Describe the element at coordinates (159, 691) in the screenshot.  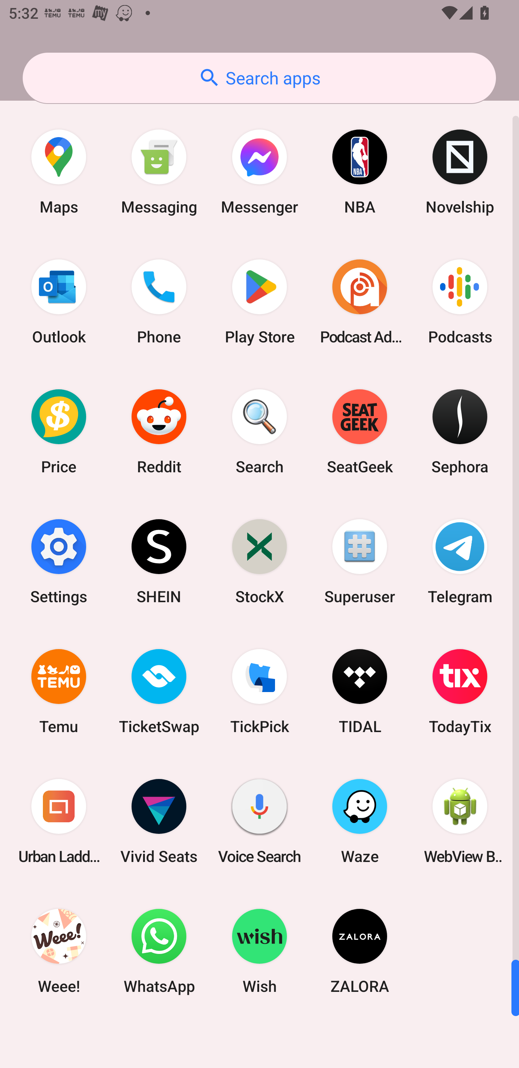
I see `TicketSwap` at that location.